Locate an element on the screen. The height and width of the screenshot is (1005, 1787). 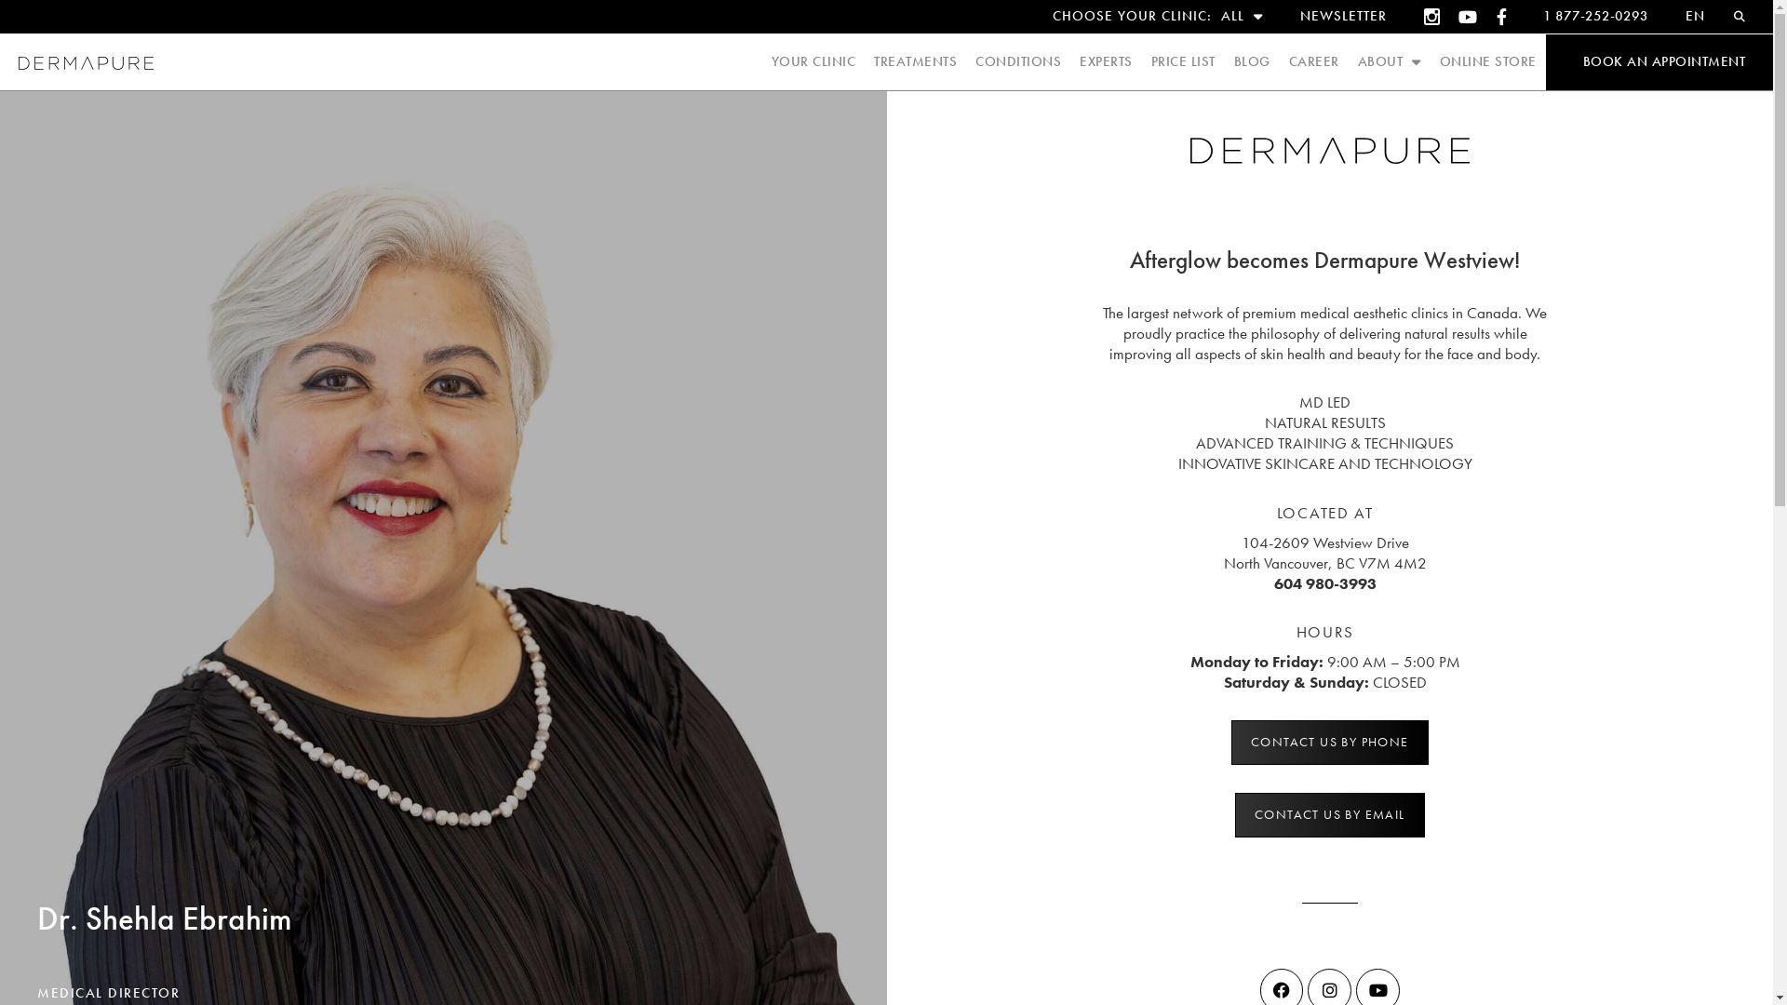
1 877-252-0293 is located at coordinates (1595, 17).